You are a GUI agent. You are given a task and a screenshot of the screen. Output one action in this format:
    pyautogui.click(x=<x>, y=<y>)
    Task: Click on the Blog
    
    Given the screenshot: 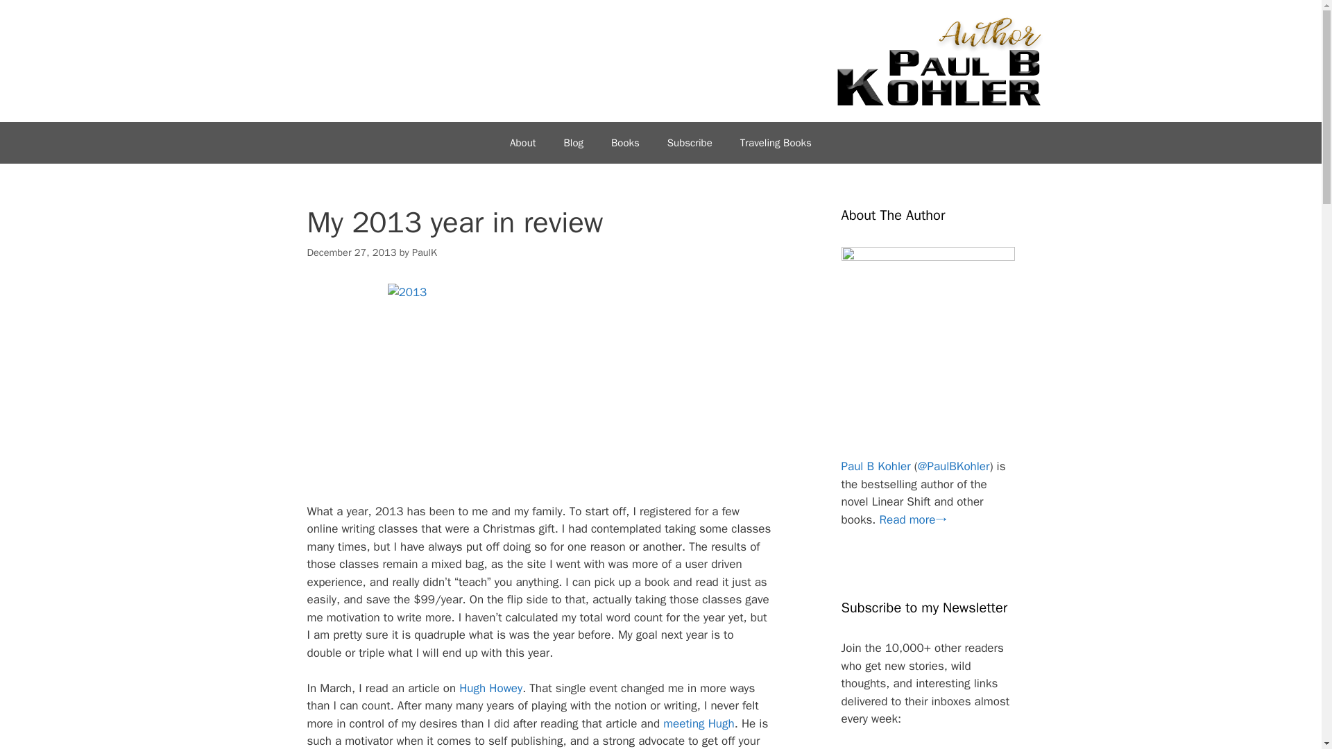 What is the action you would take?
    pyautogui.click(x=573, y=143)
    